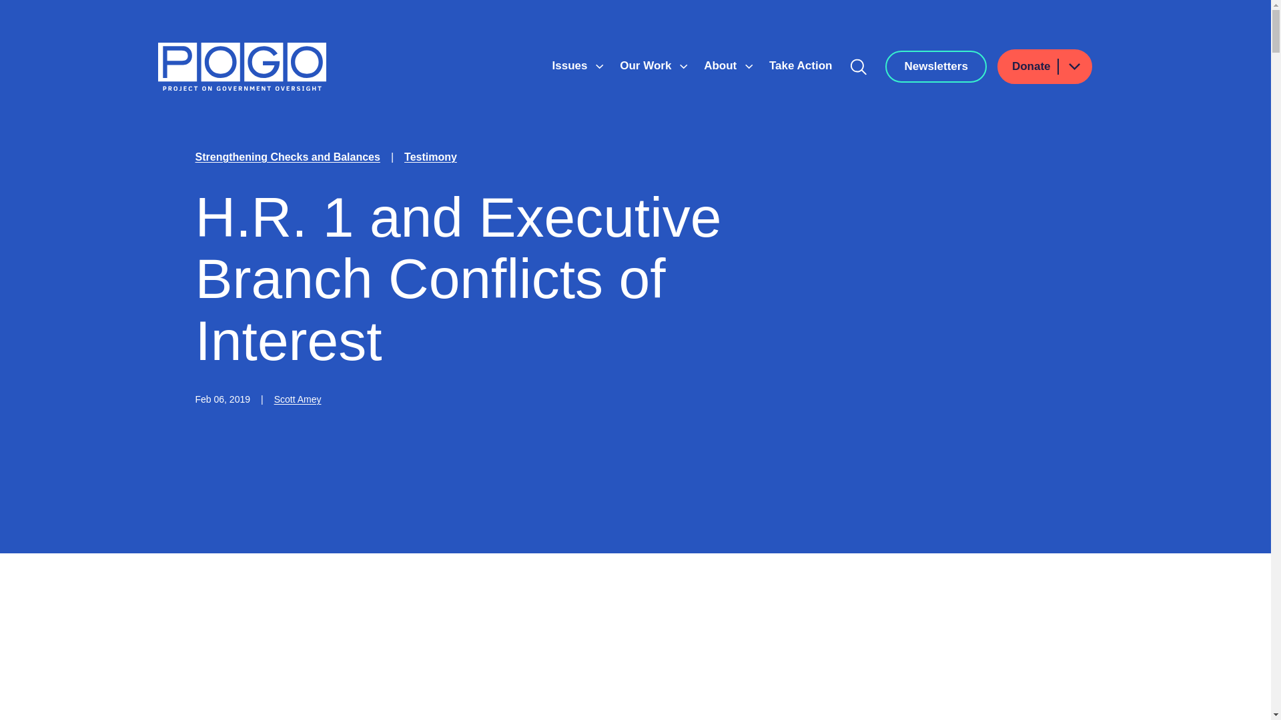  I want to click on About, so click(722, 65).